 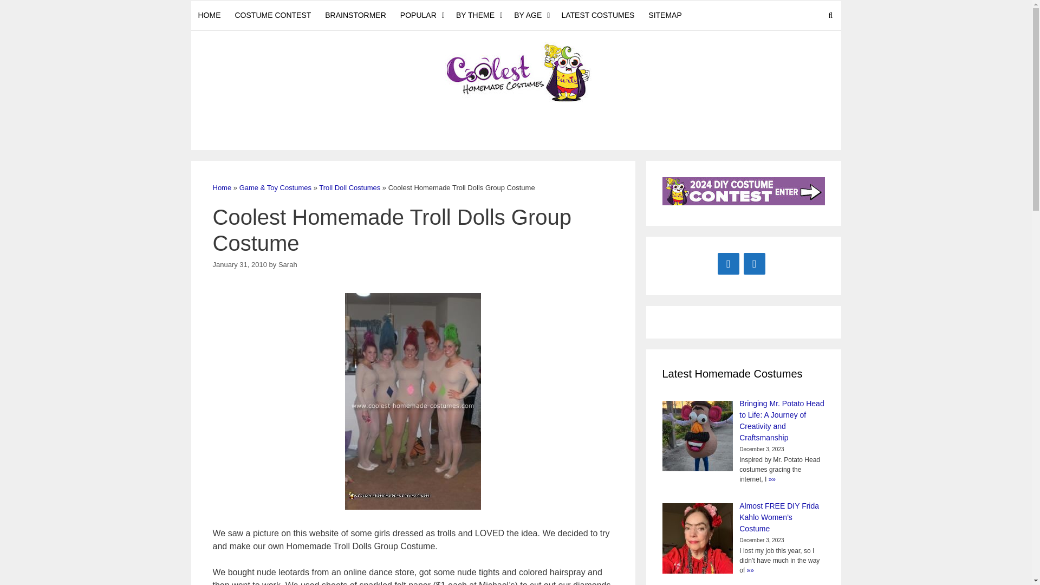 I want to click on POPULAR, so click(x=421, y=15).